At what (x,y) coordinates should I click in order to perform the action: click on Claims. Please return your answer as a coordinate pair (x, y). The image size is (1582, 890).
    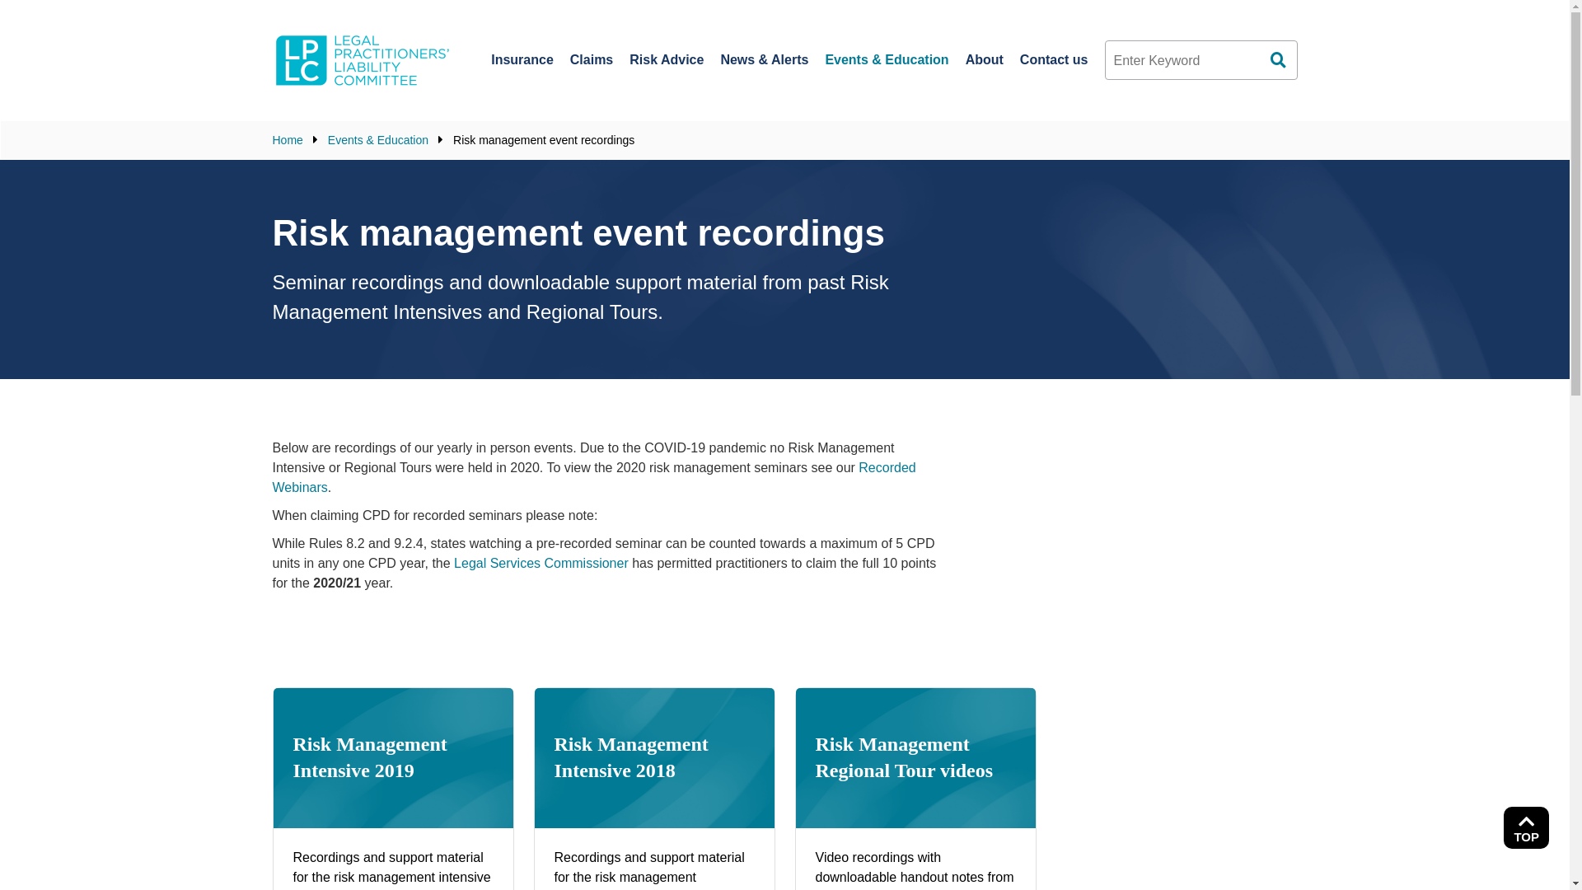
    Looking at the image, I should click on (592, 60).